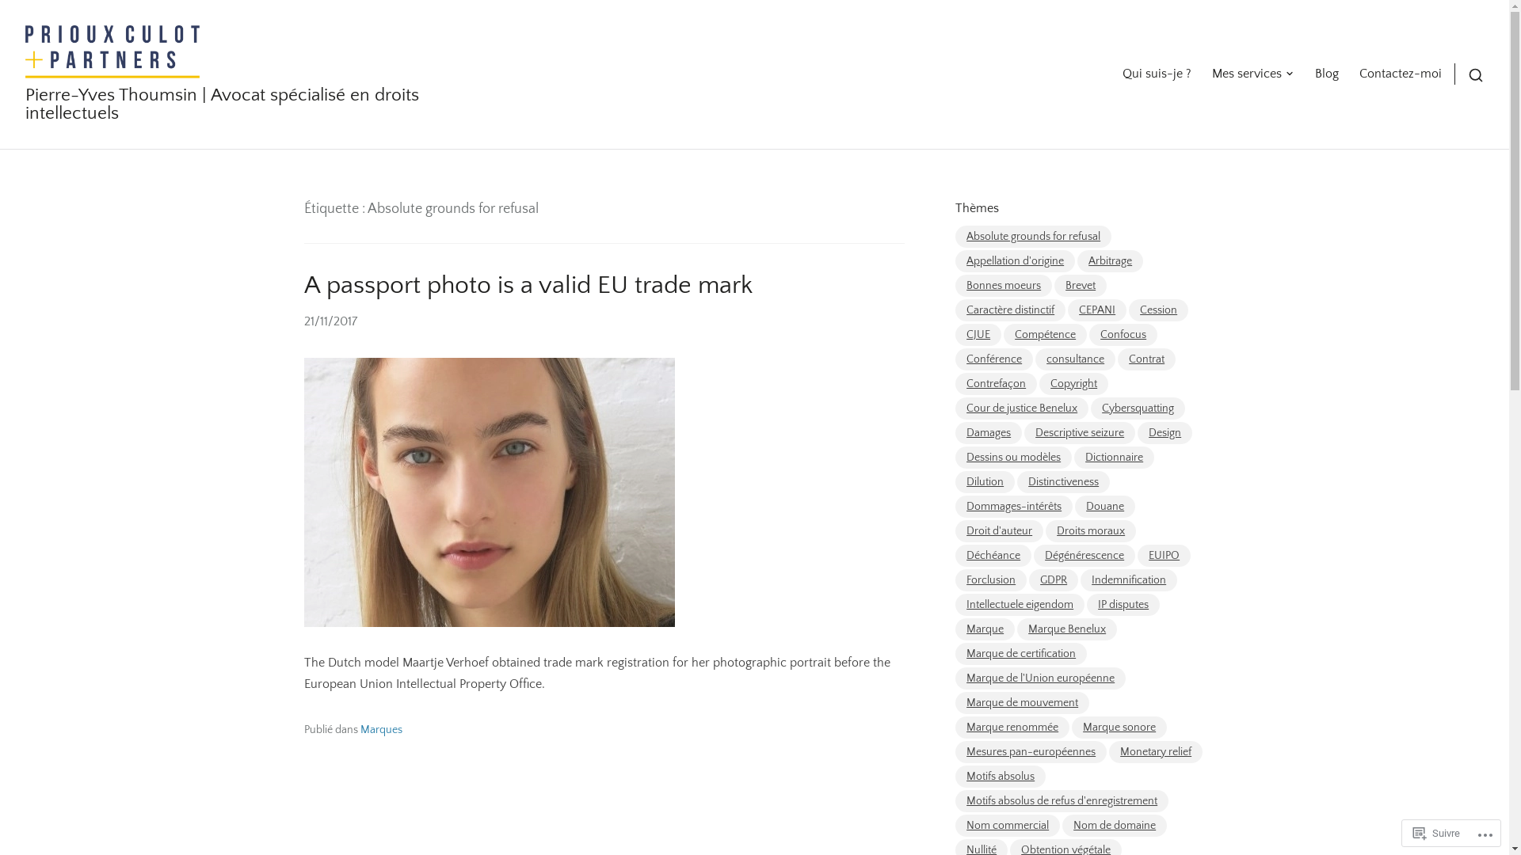 This screenshot has width=1521, height=855. Describe the element at coordinates (989, 433) in the screenshot. I see `Damages` at that location.